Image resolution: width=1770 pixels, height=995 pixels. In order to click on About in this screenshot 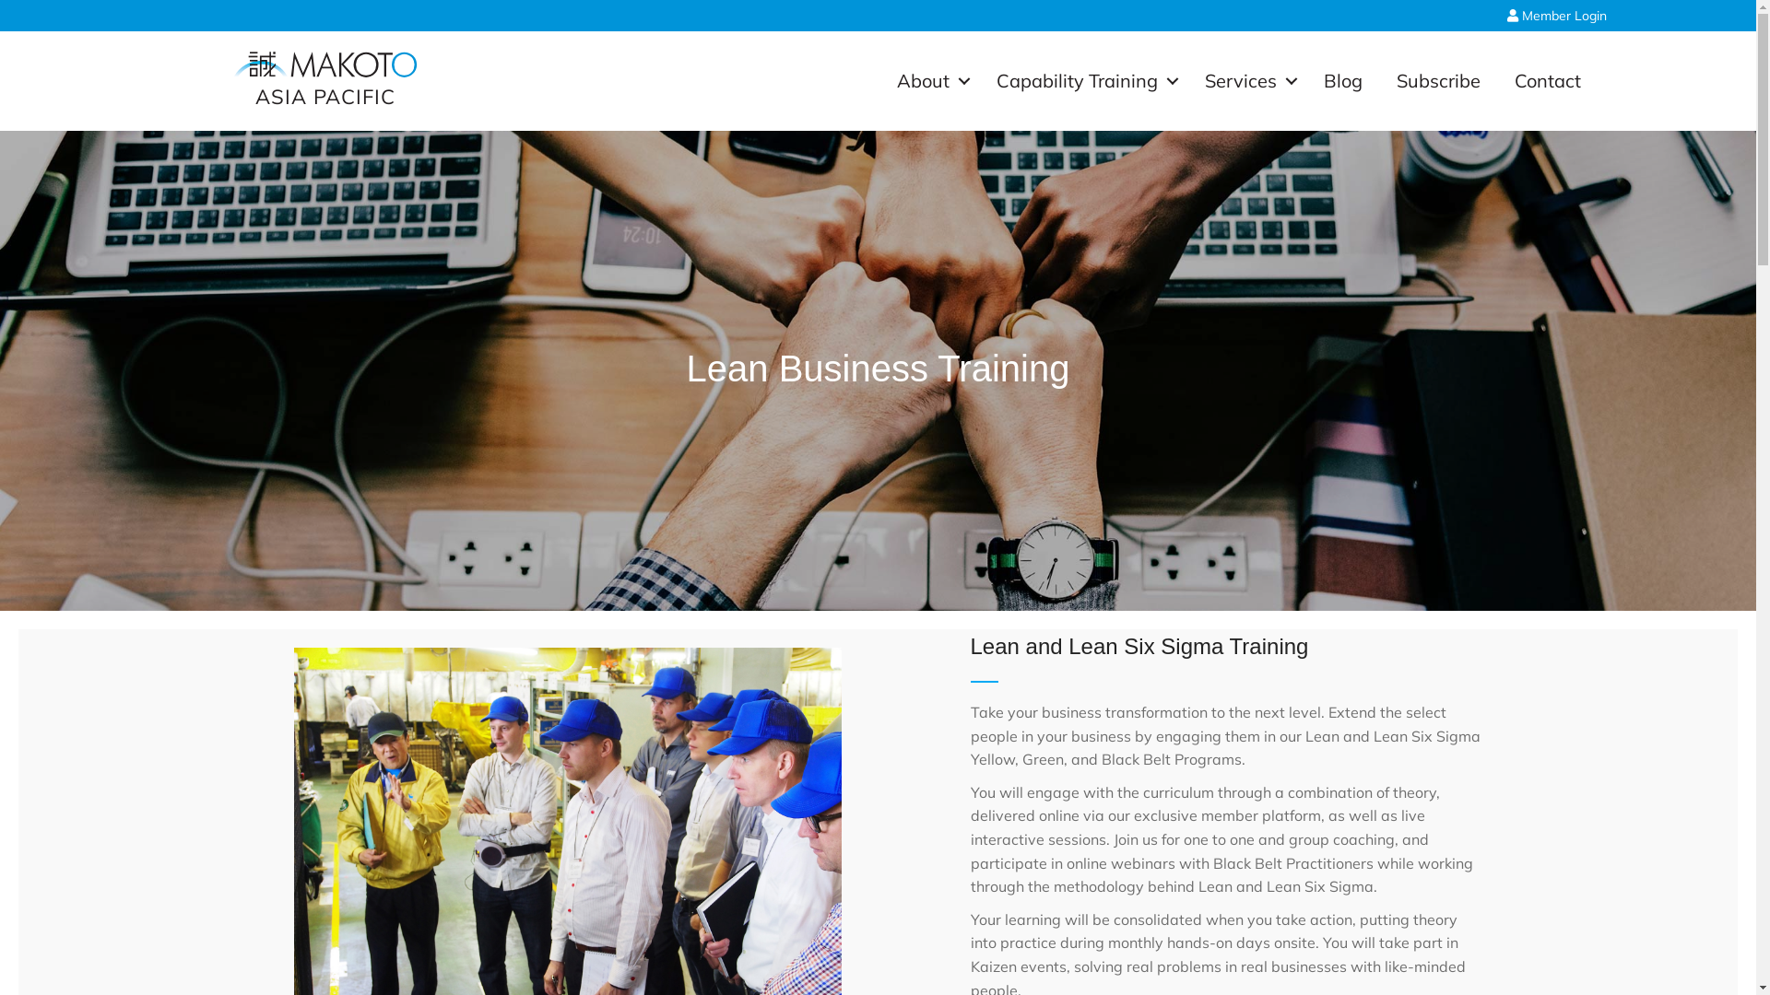, I will do `click(929, 81)`.